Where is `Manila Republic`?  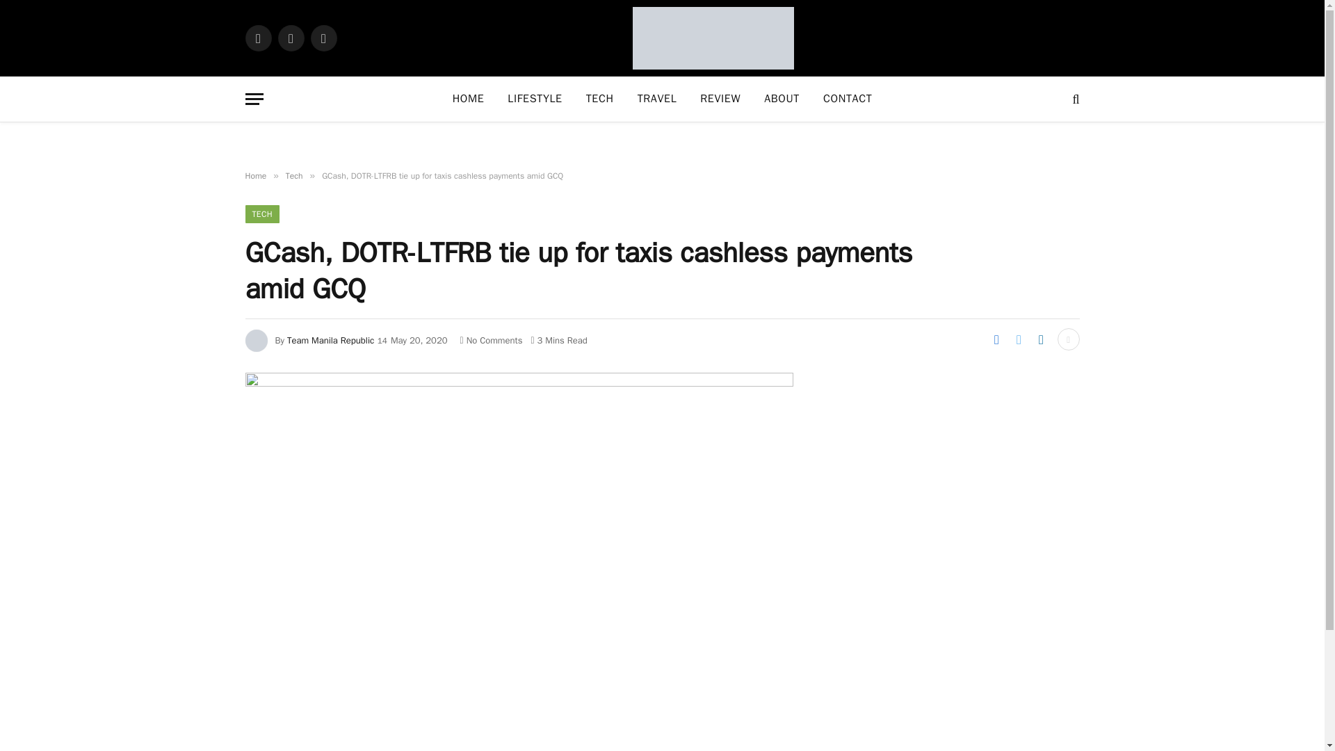
Manila Republic is located at coordinates (713, 38).